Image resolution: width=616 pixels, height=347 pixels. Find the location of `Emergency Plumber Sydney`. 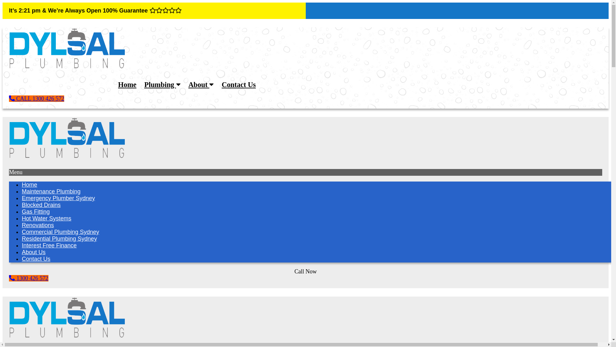

Emergency Plumber Sydney is located at coordinates (58, 198).